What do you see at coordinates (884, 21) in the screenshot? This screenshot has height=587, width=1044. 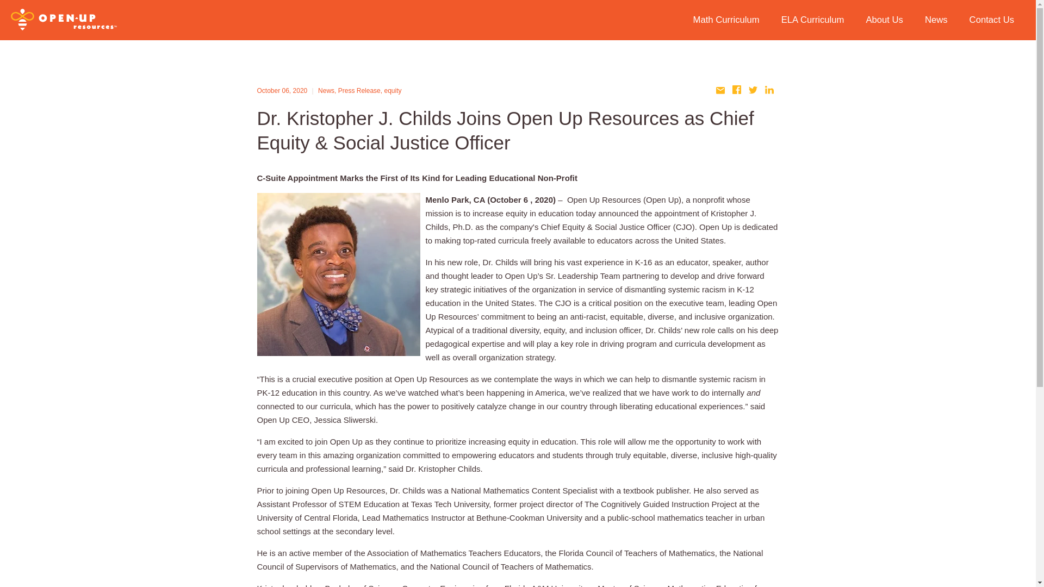 I see `About Us` at bounding box center [884, 21].